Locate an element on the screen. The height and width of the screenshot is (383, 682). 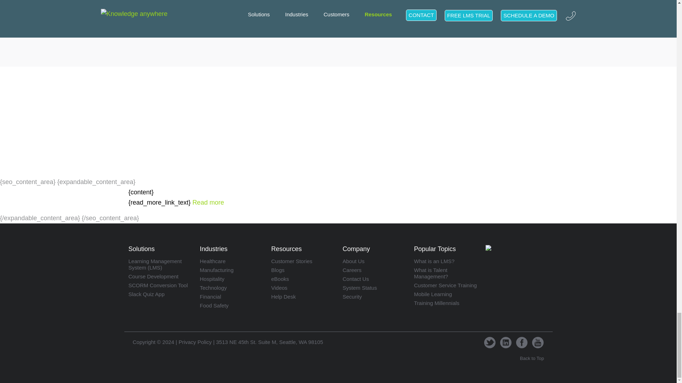
Get Directions is located at coordinates (269, 342).